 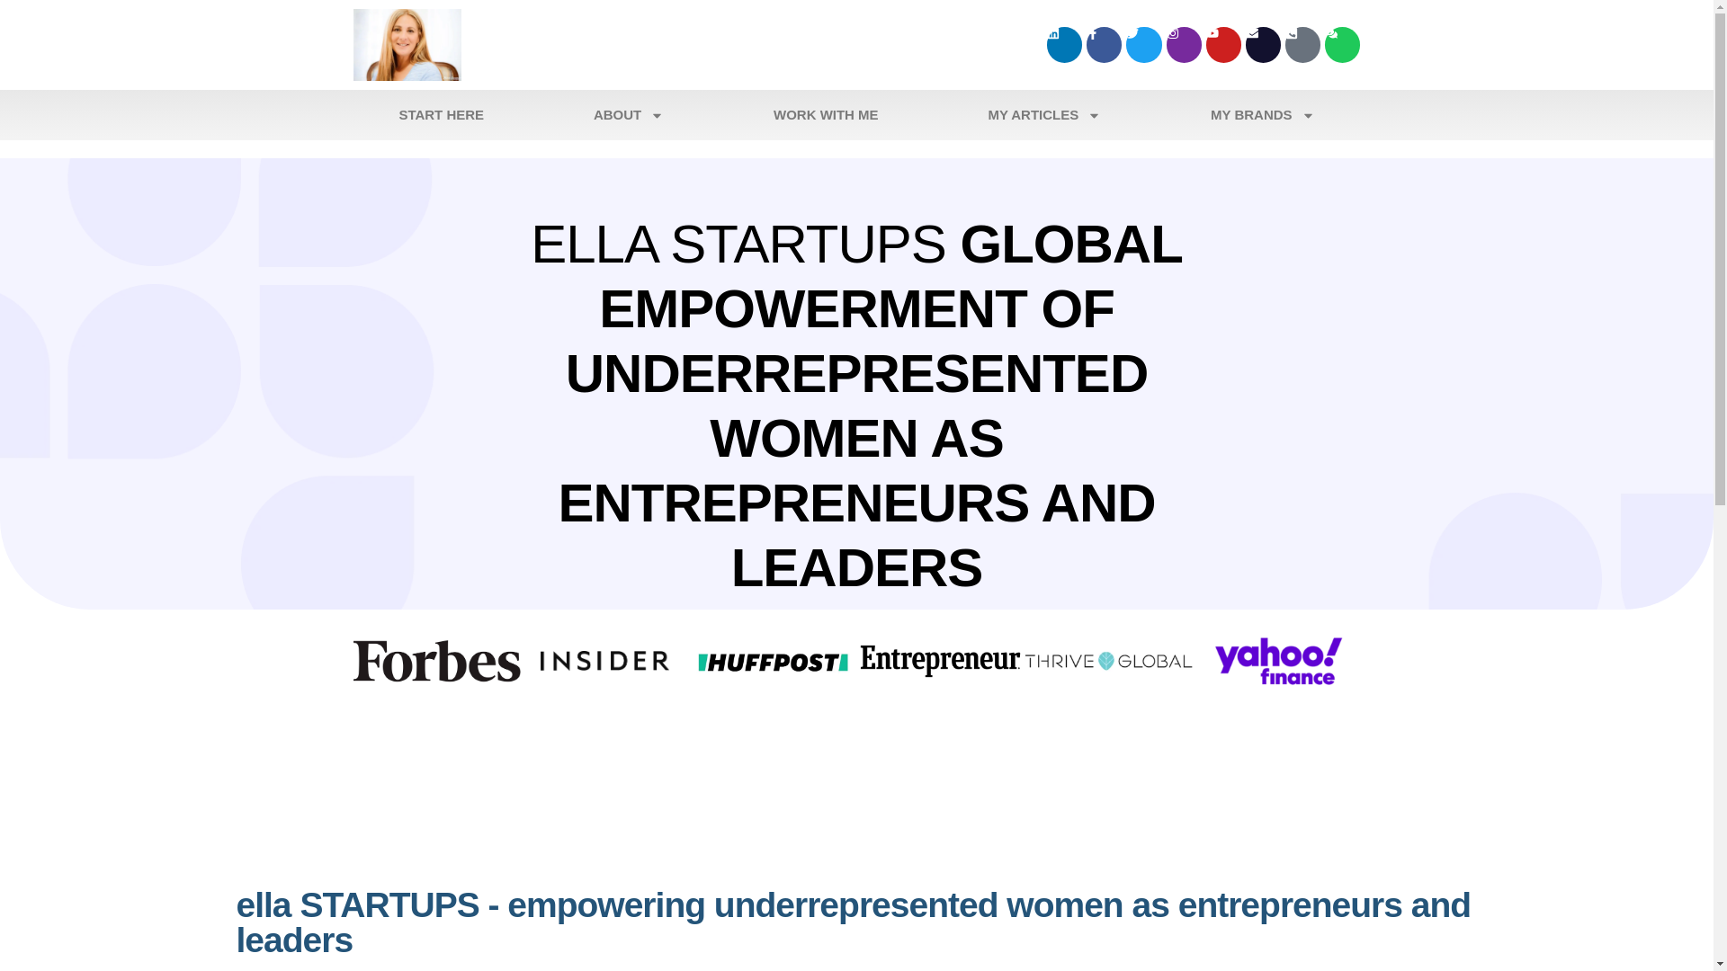 I want to click on START HERE, so click(x=441, y=115).